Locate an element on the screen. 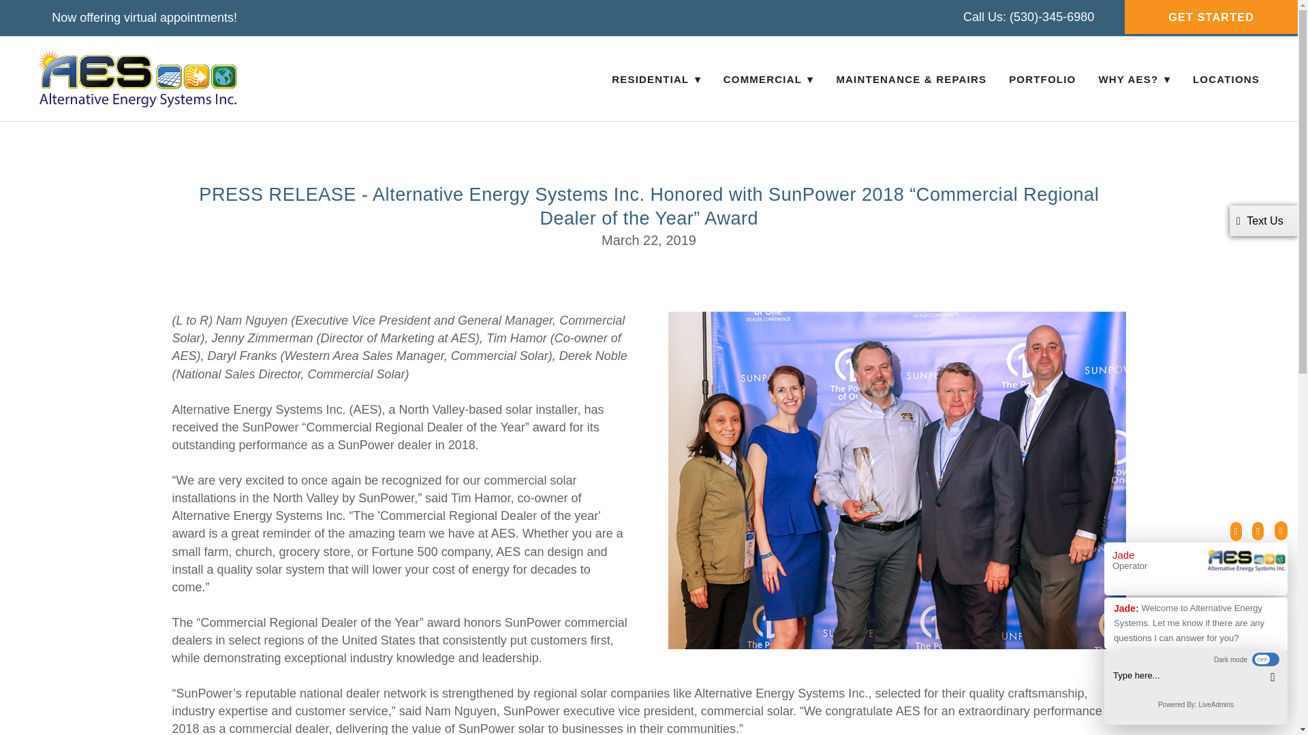  PORTFOLIO is located at coordinates (1042, 79).